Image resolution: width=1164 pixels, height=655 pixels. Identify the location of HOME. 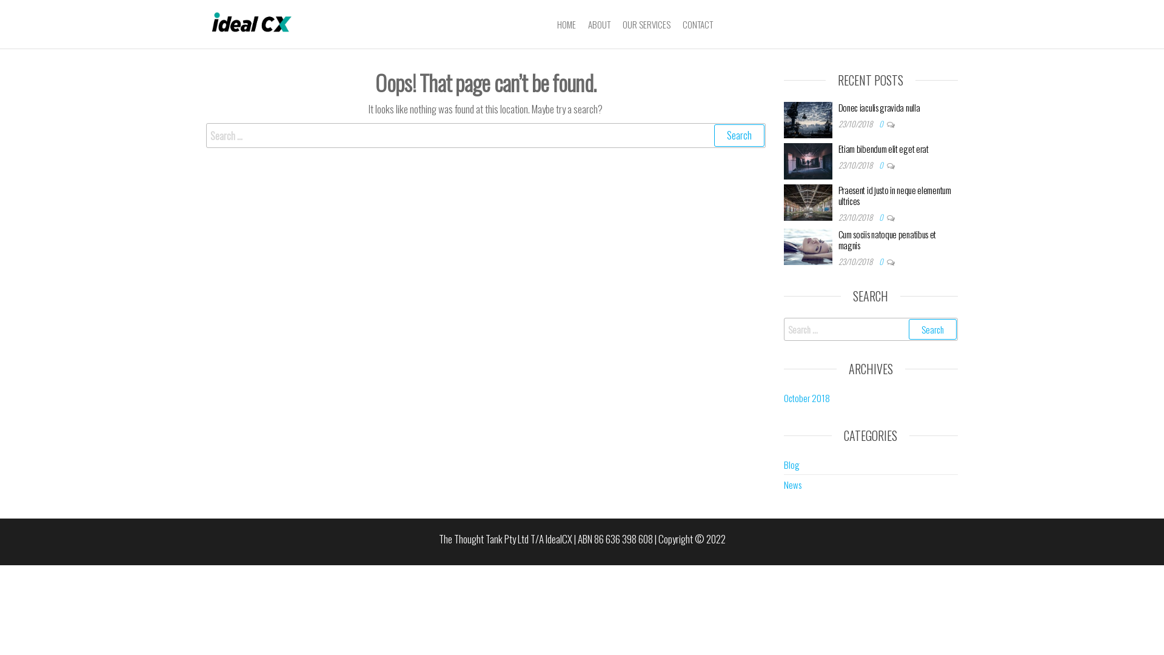
(566, 24).